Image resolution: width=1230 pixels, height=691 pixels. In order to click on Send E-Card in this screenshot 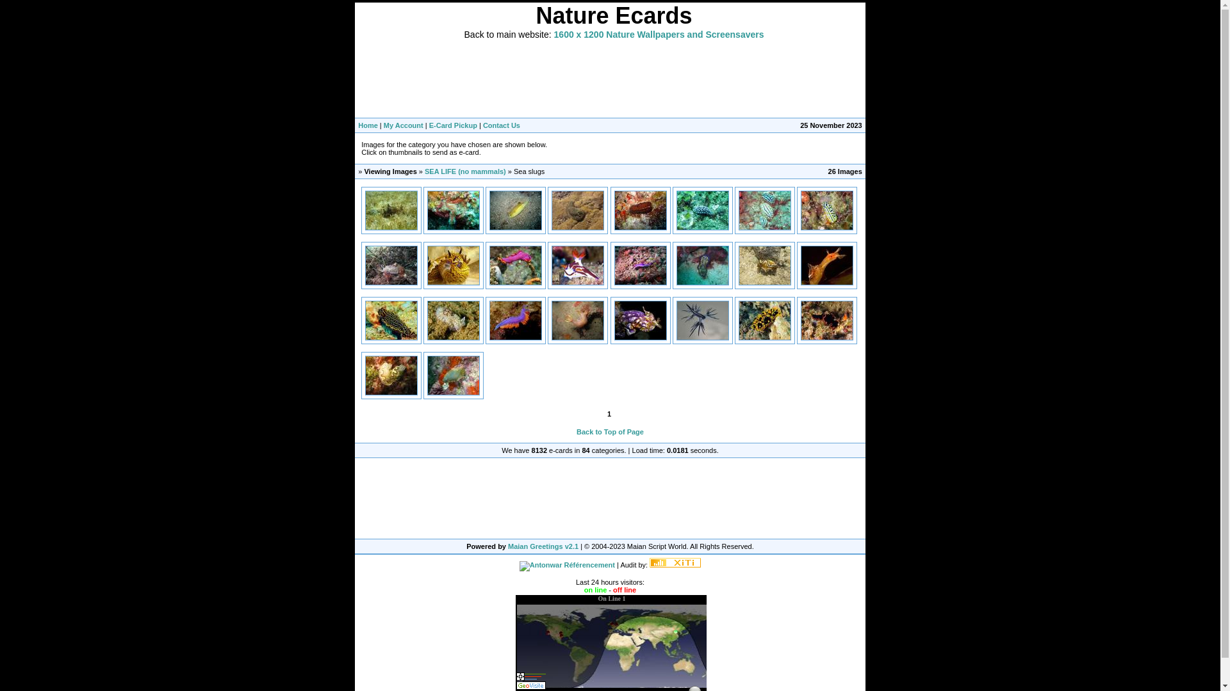, I will do `click(640, 228)`.